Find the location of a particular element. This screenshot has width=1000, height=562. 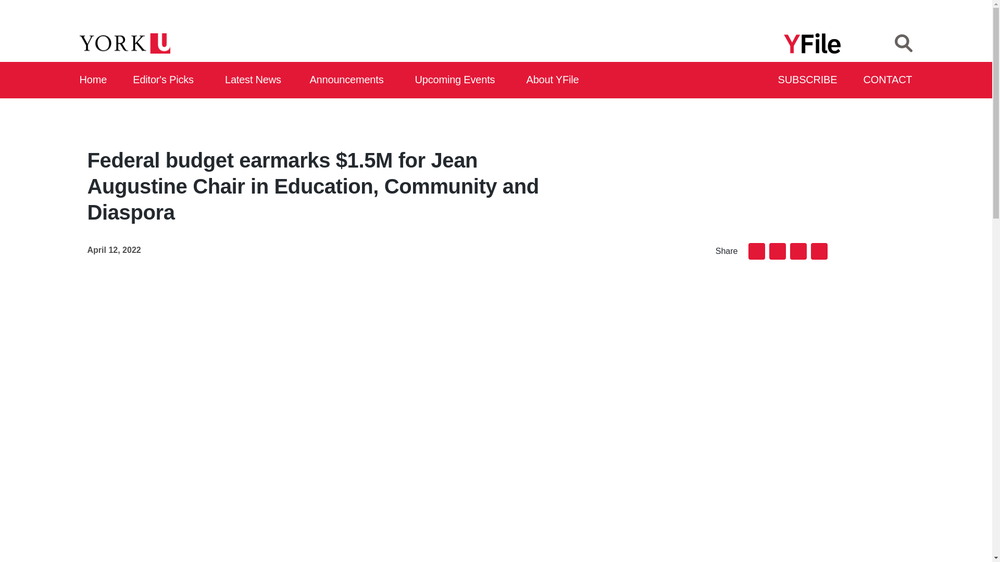

SUBSCRIBE is located at coordinates (808, 80).